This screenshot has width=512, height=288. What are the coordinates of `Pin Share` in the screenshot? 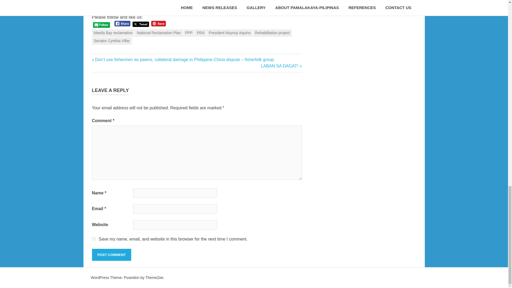 It's located at (158, 23).